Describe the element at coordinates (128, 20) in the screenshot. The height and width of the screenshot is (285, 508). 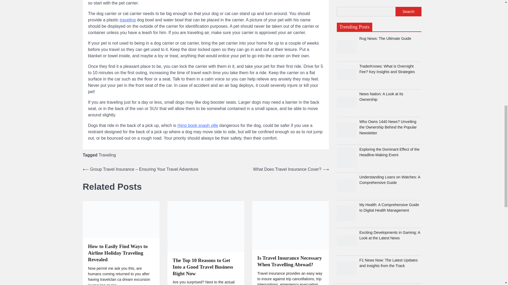
I see `traveling` at that location.